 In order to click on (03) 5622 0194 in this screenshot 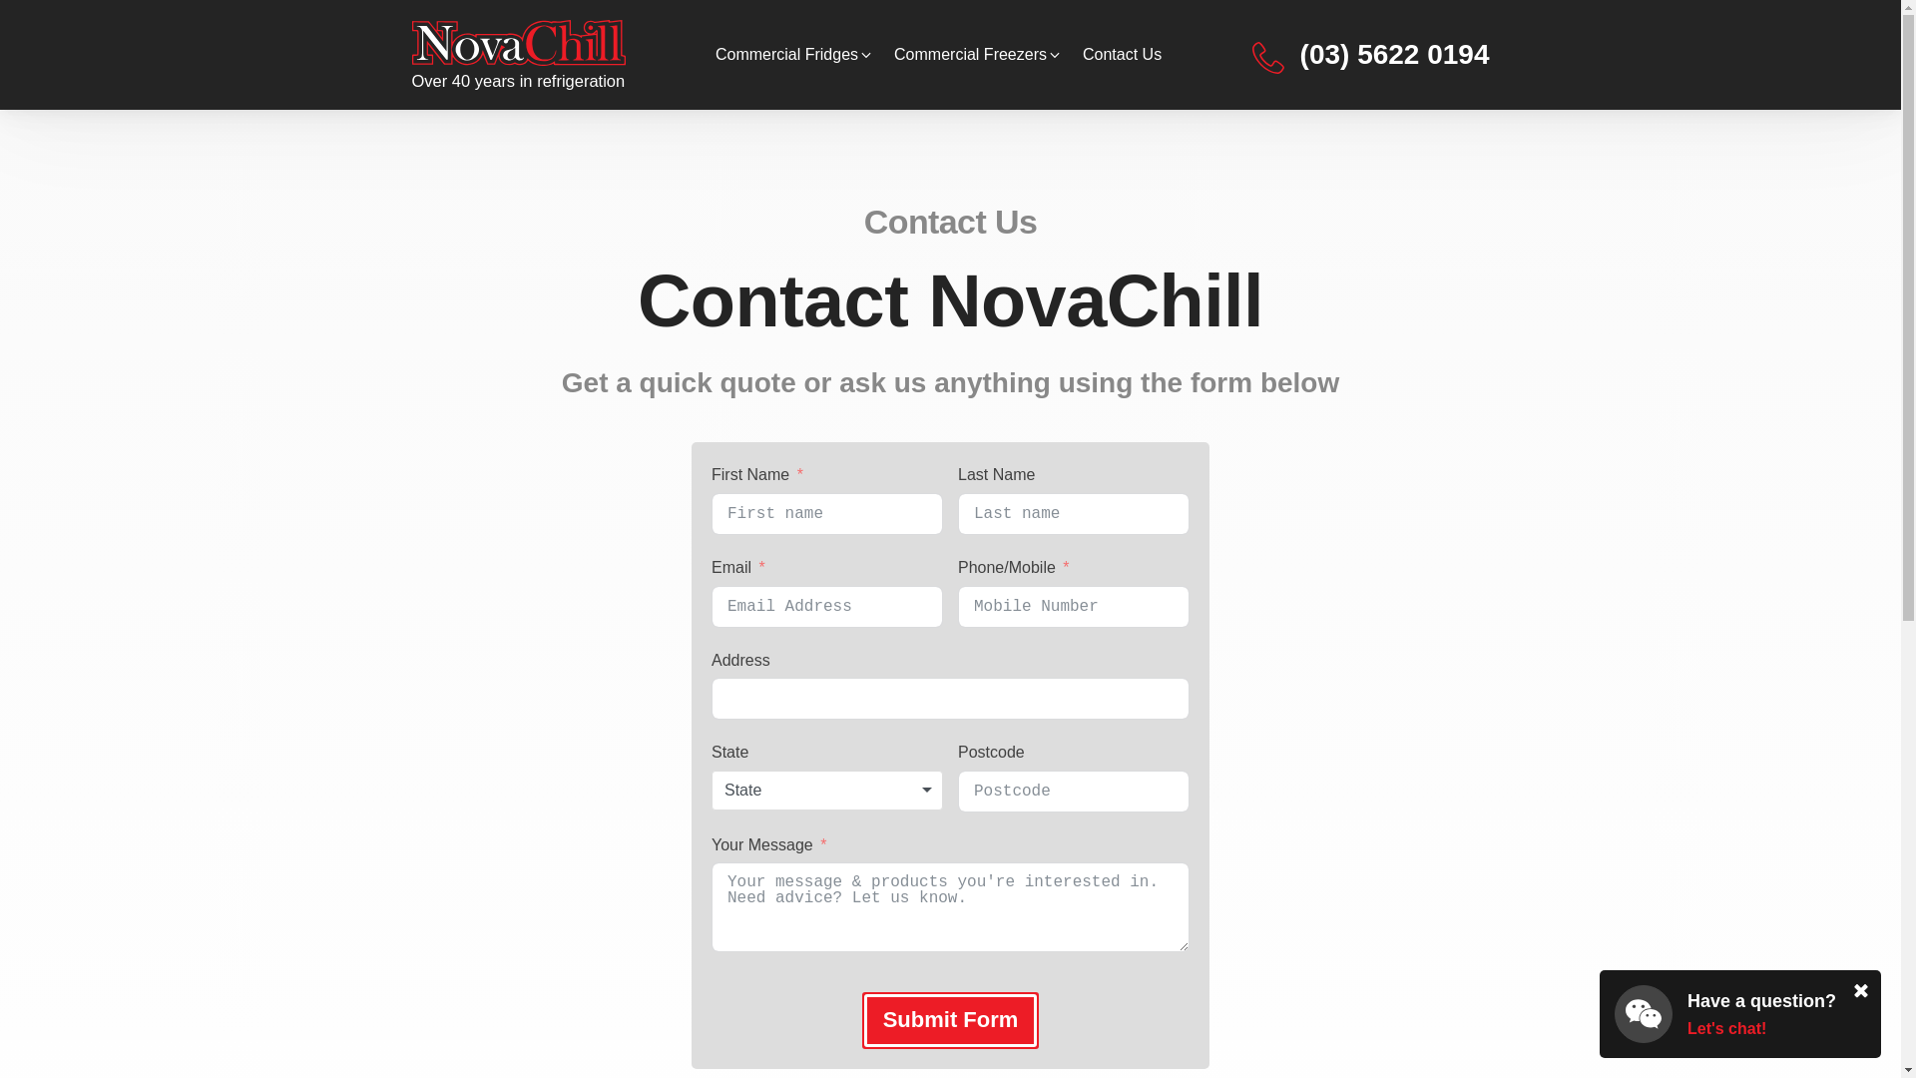, I will do `click(1371, 55)`.